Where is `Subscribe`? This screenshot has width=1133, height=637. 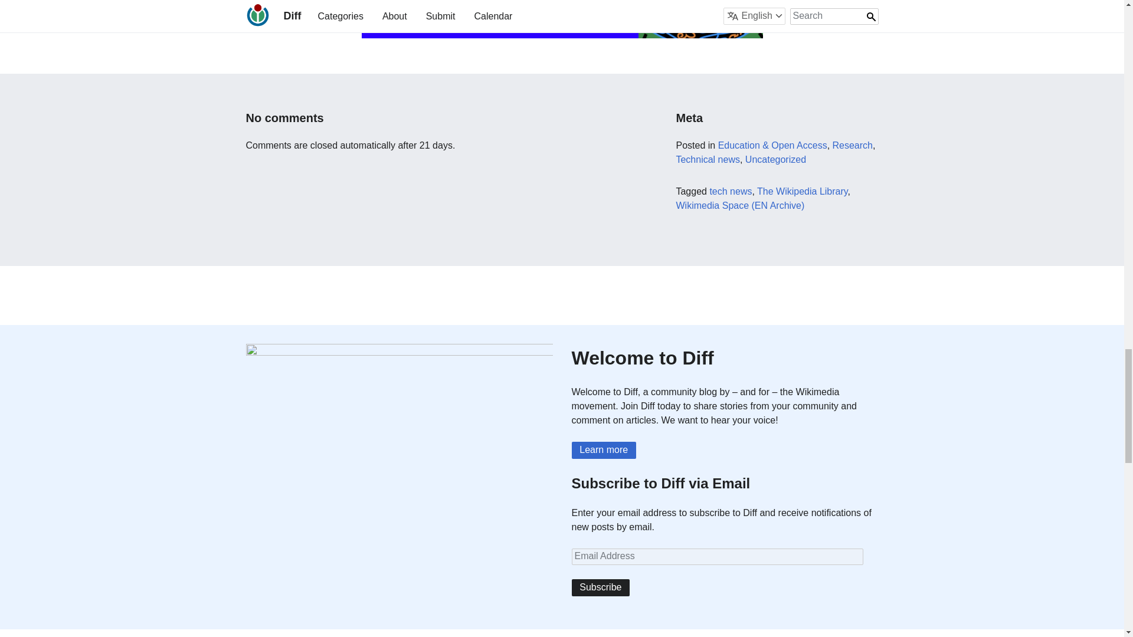
Subscribe is located at coordinates (600, 587).